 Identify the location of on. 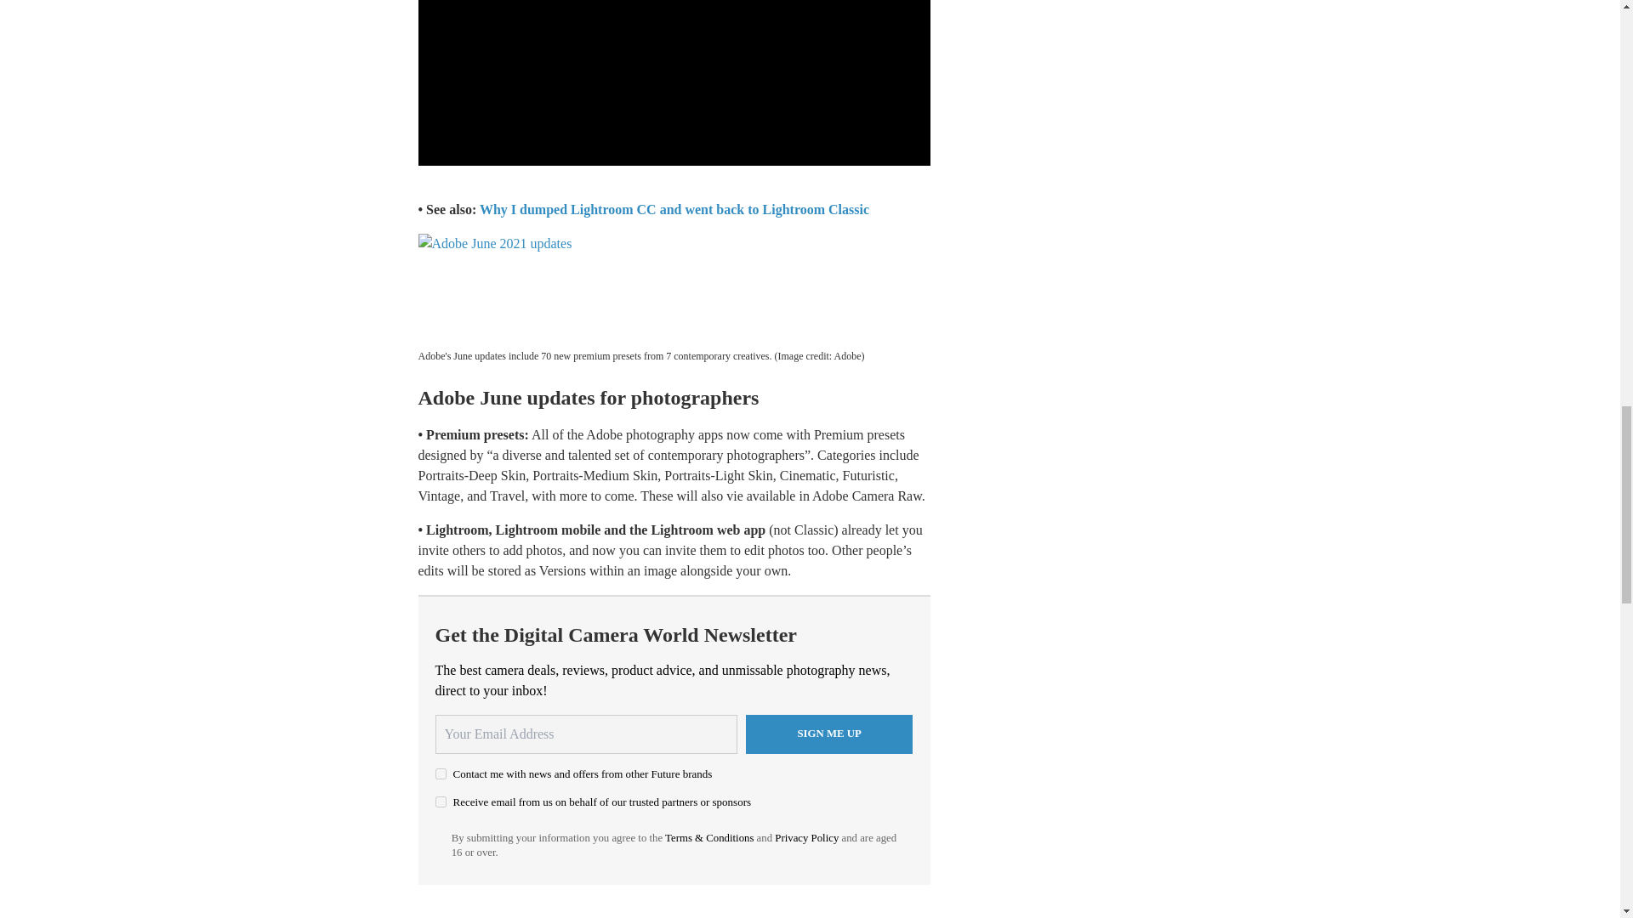
(441, 802).